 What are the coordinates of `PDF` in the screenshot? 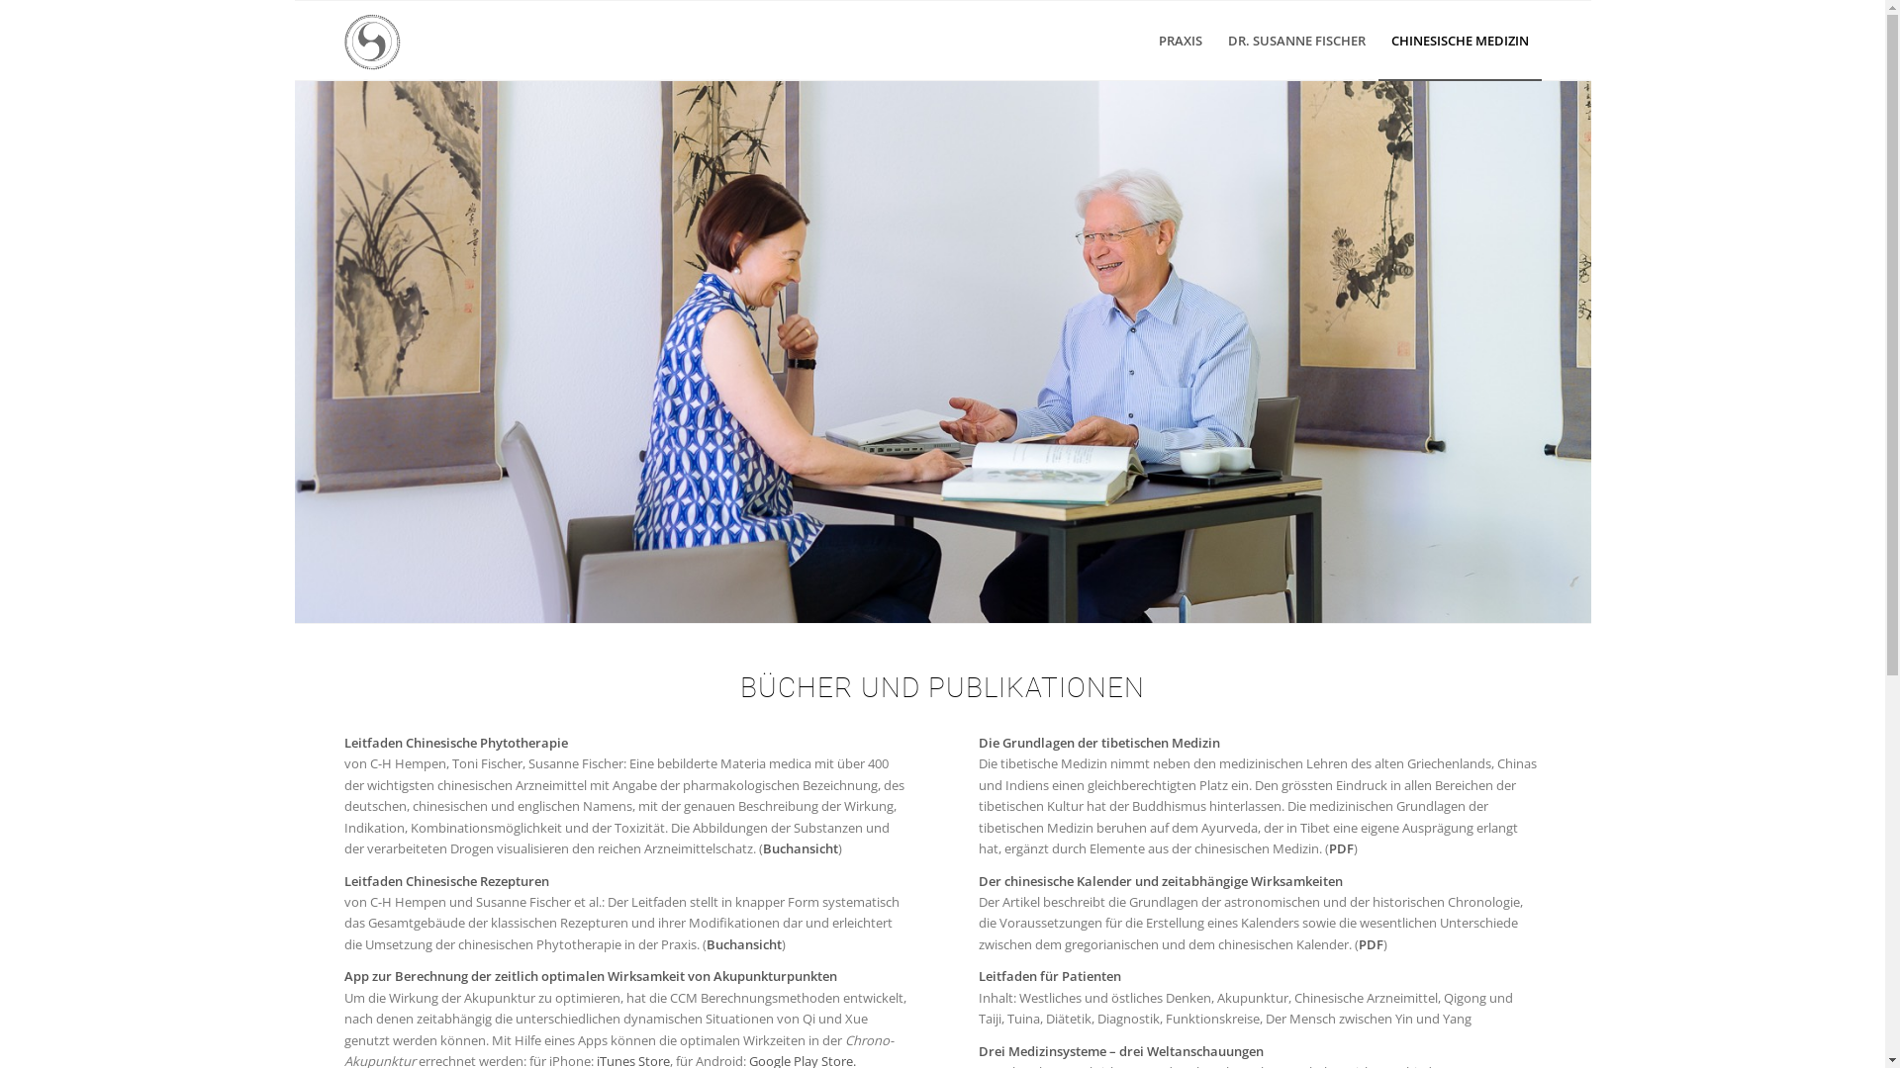 It's located at (1342, 848).